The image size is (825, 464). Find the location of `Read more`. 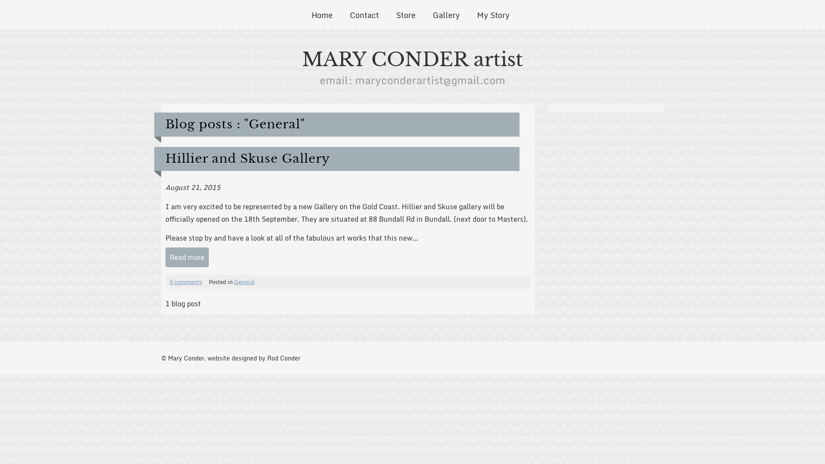

Read more is located at coordinates (187, 257).